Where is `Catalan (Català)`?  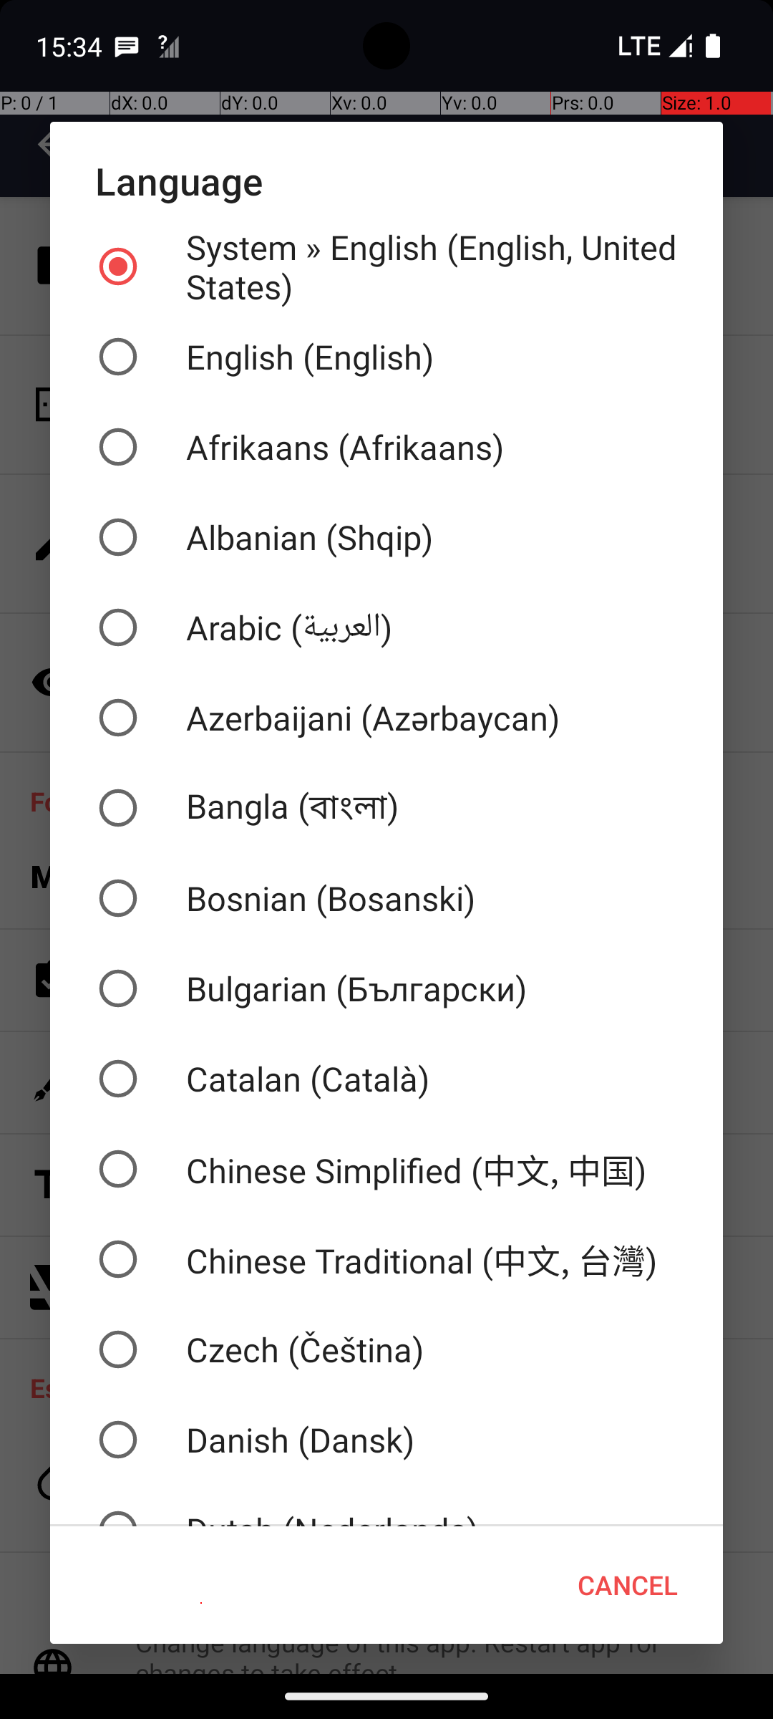 Catalan (Català) is located at coordinates (386, 1079).